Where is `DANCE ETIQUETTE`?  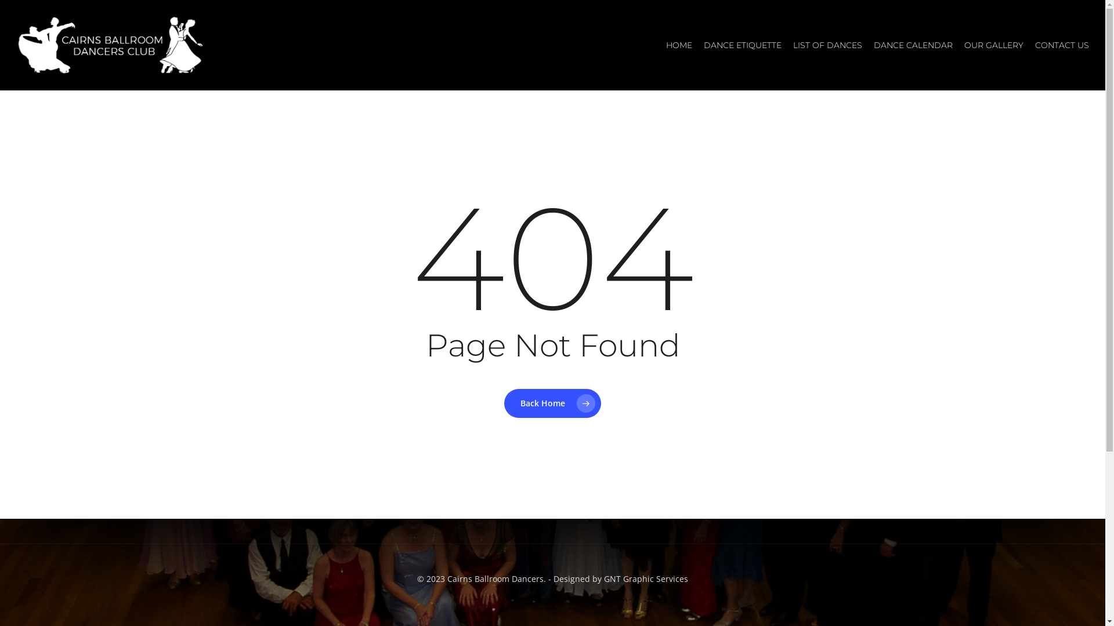 DANCE ETIQUETTE is located at coordinates (743, 45).